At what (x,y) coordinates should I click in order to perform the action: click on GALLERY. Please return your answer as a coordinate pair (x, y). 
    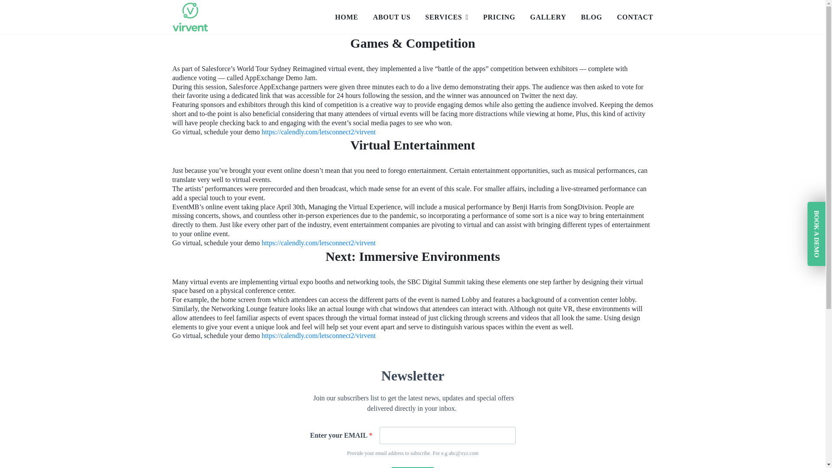
    Looking at the image, I should click on (548, 20).